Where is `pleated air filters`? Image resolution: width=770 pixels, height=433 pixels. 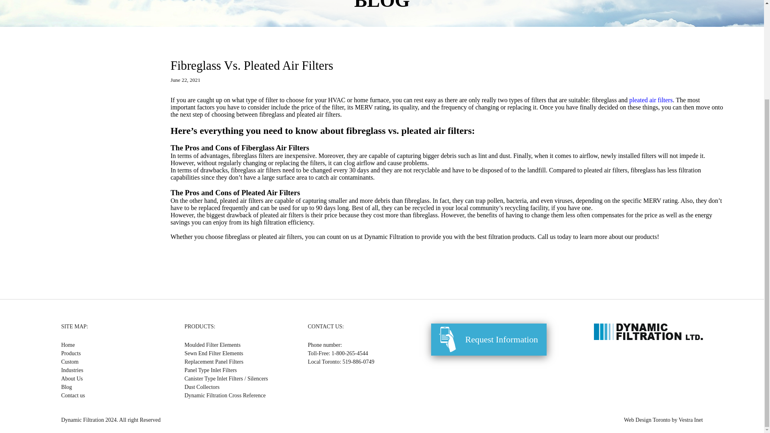 pleated air filters is located at coordinates (650, 100).